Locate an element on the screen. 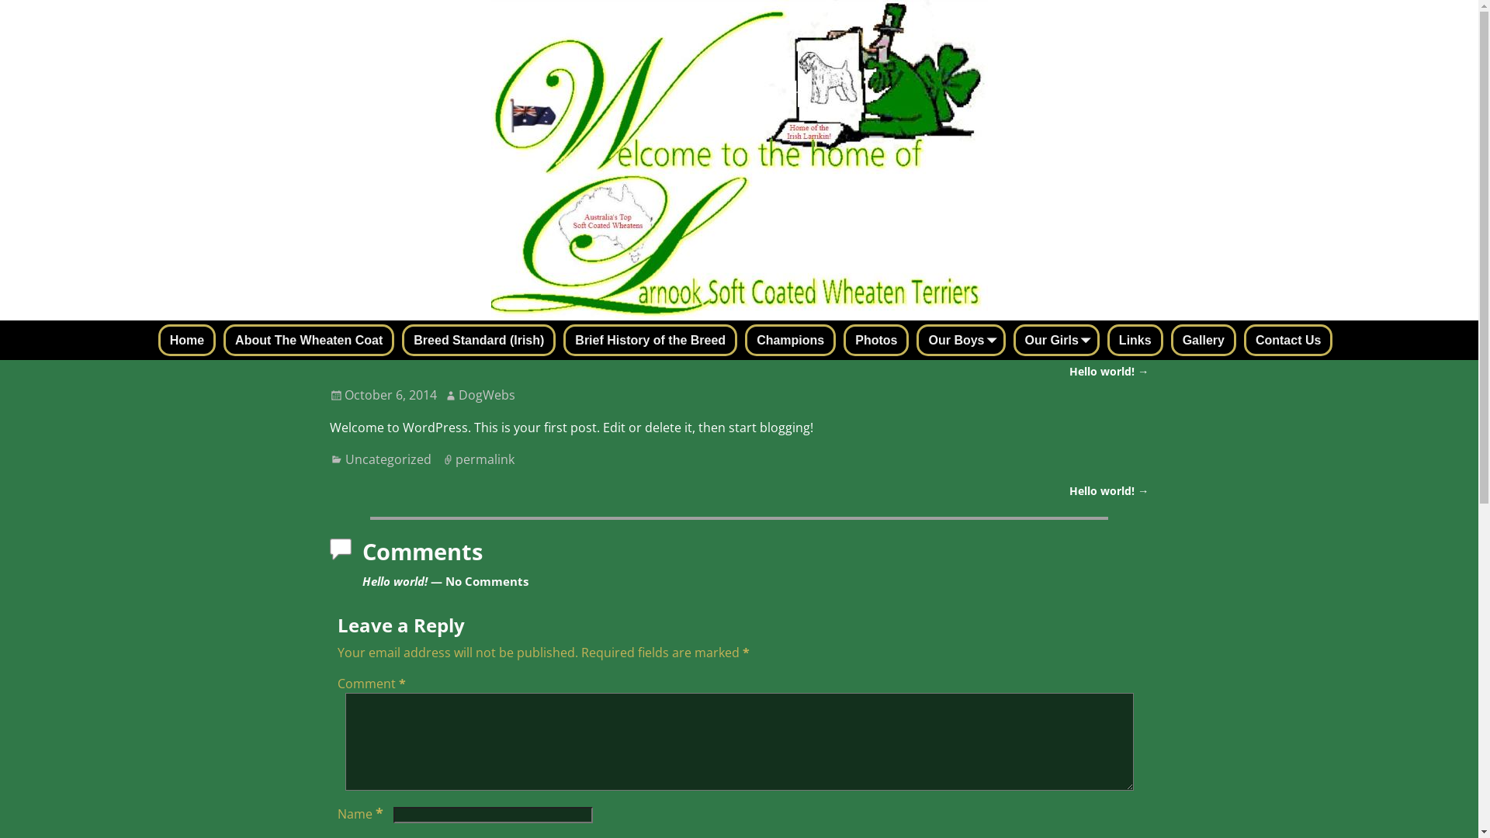  Our Girls is located at coordinates (1057, 340).